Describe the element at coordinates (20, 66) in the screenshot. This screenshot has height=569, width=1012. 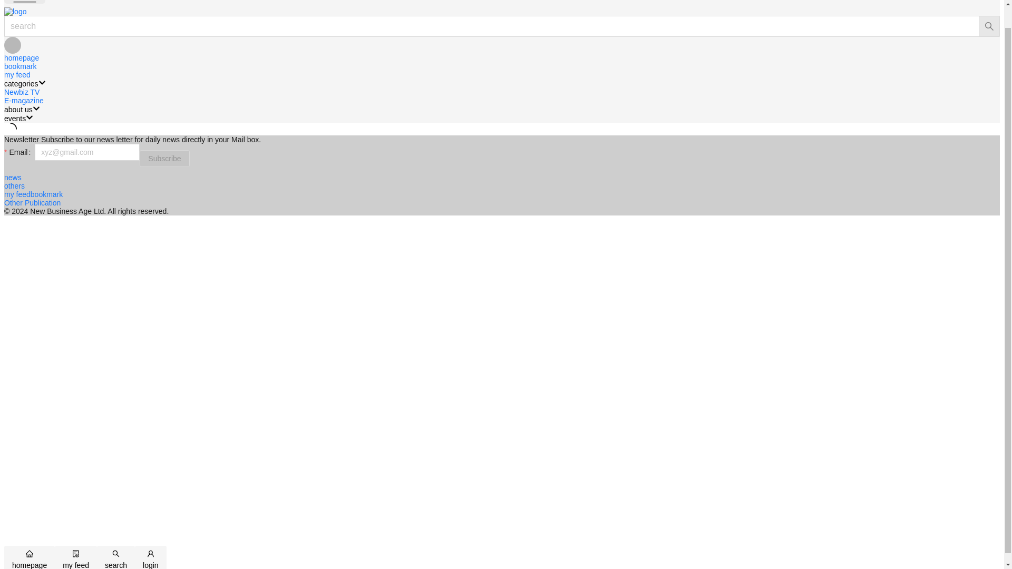
I see `bookmark` at that location.